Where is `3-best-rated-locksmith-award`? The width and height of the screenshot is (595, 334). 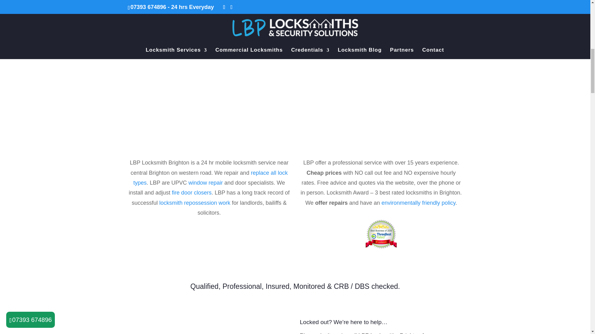 3-best-rated-locksmith-award is located at coordinates (381, 234).